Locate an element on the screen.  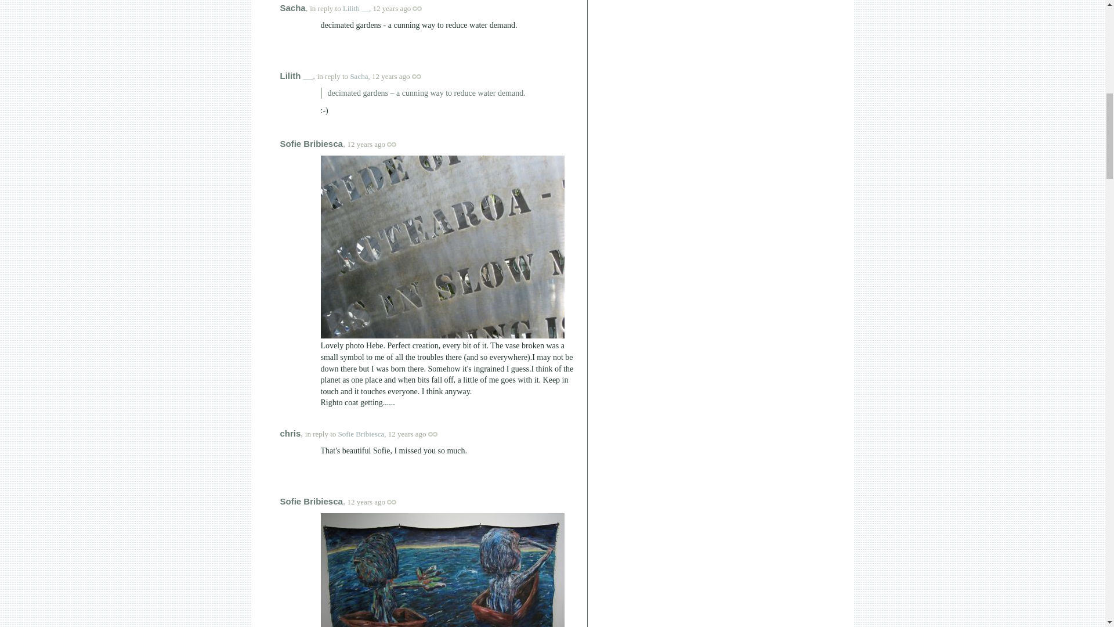
21:55 Feb 22, 2012 is located at coordinates (392, 8).